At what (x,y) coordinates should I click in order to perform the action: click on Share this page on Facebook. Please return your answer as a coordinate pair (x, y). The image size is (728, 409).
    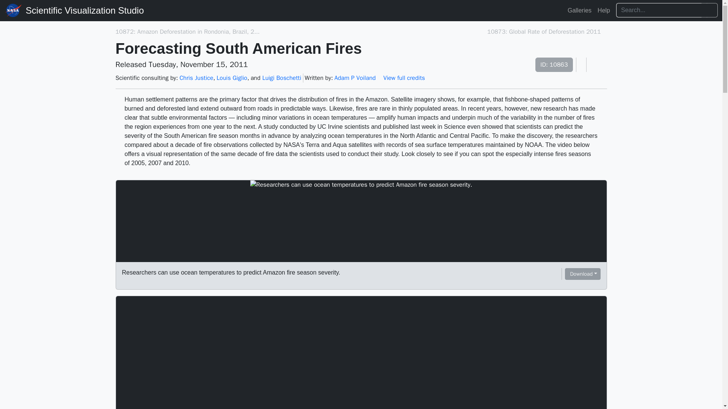
    Looking at the image, I should click on (604, 65).